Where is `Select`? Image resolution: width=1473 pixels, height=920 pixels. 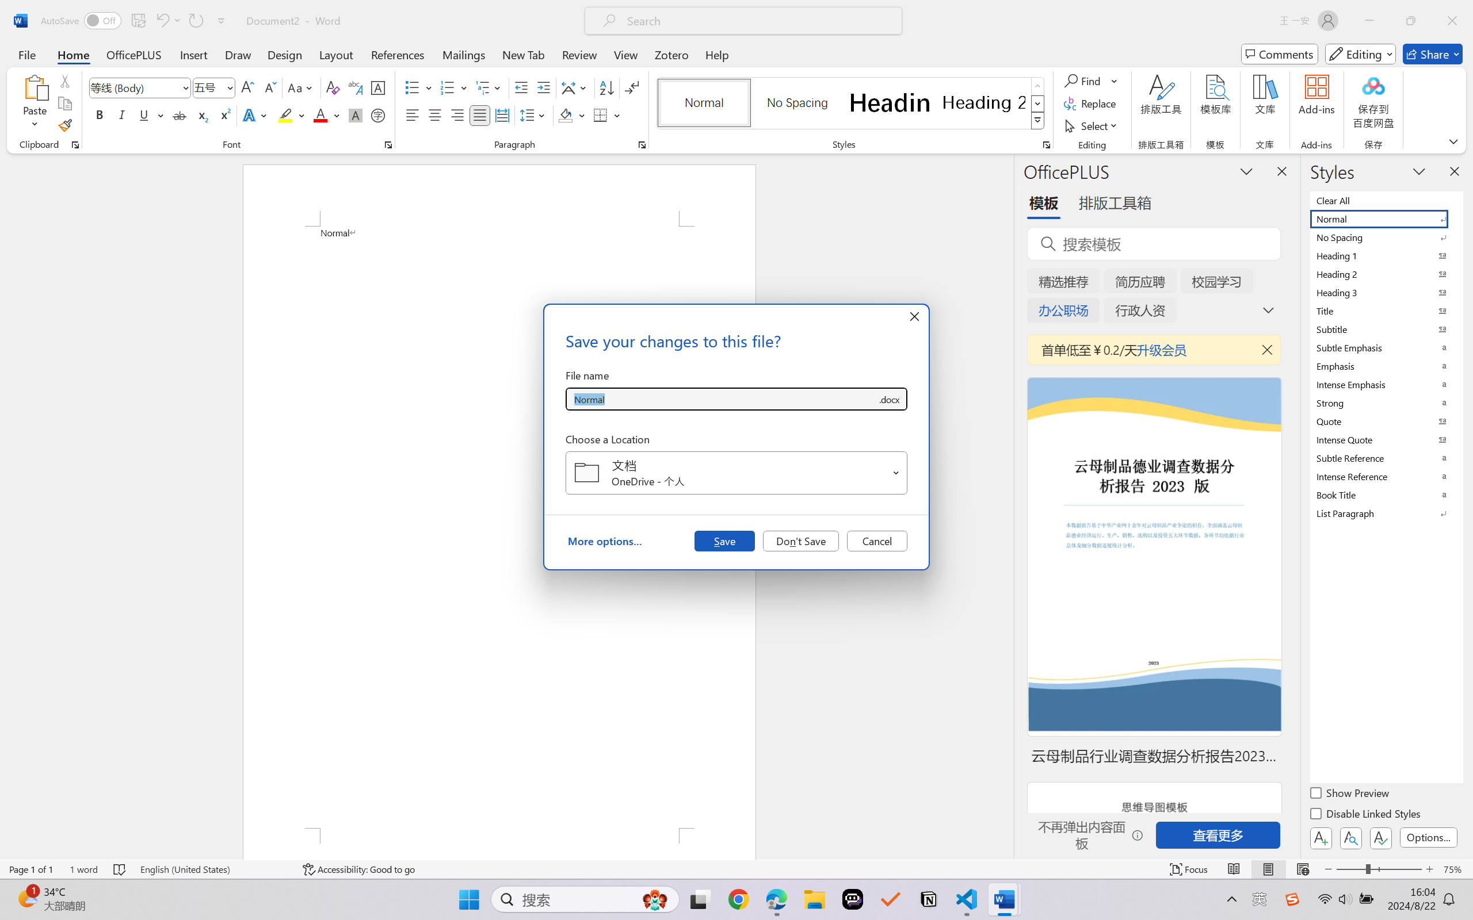 Select is located at coordinates (1093, 125).